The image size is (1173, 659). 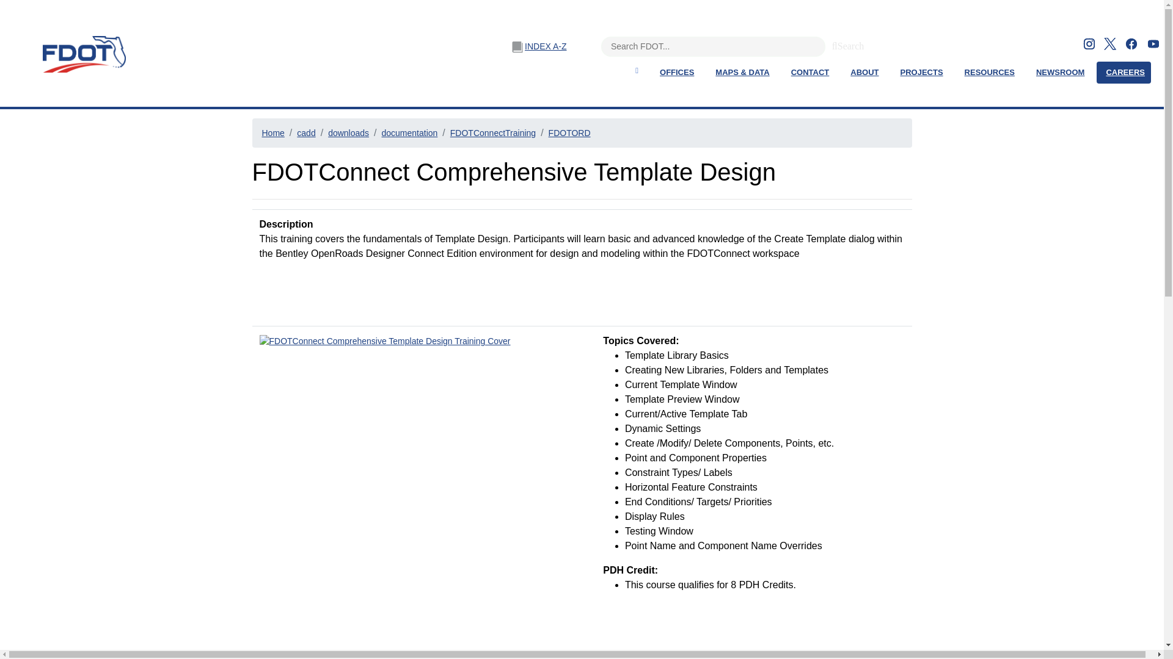 What do you see at coordinates (1153, 43) in the screenshot?
I see `youtube` at bounding box center [1153, 43].